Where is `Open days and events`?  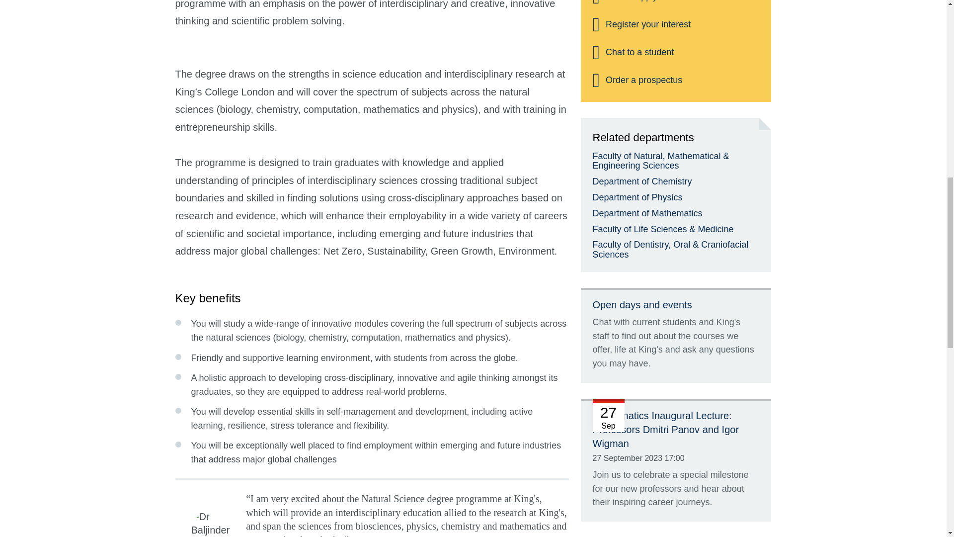 Open days and events is located at coordinates (642, 304).